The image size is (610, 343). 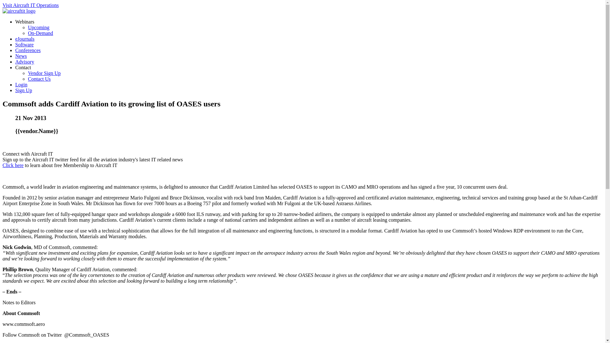 I want to click on Conferences, so click(x=28, y=50).